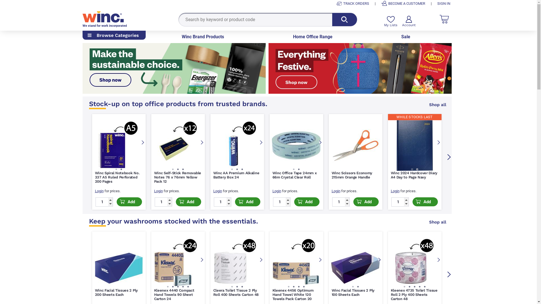  Describe the element at coordinates (261, 143) in the screenshot. I see `Next` at that location.